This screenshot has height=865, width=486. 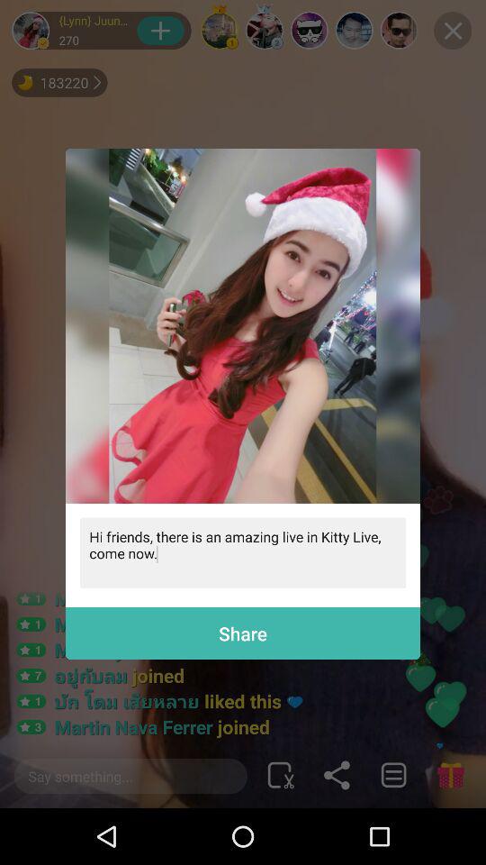 I want to click on select item above the share icon, so click(x=243, y=553).